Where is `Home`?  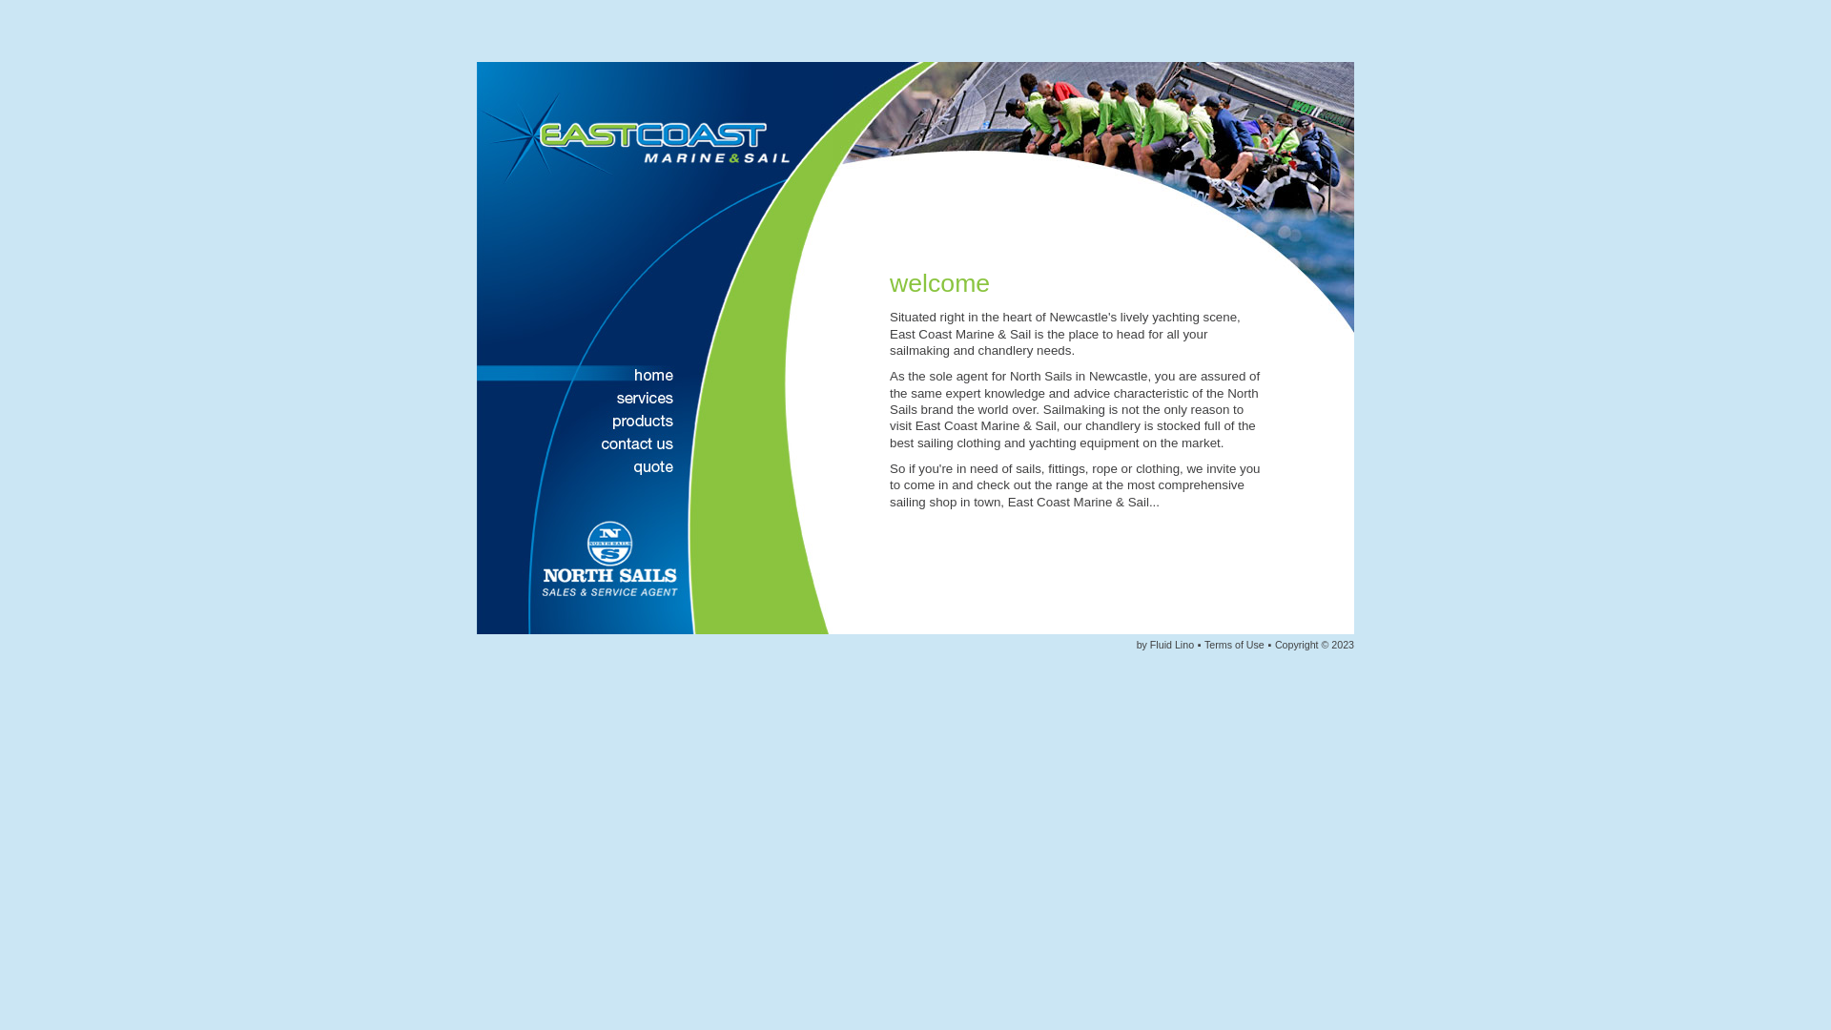
Home is located at coordinates (580, 377).